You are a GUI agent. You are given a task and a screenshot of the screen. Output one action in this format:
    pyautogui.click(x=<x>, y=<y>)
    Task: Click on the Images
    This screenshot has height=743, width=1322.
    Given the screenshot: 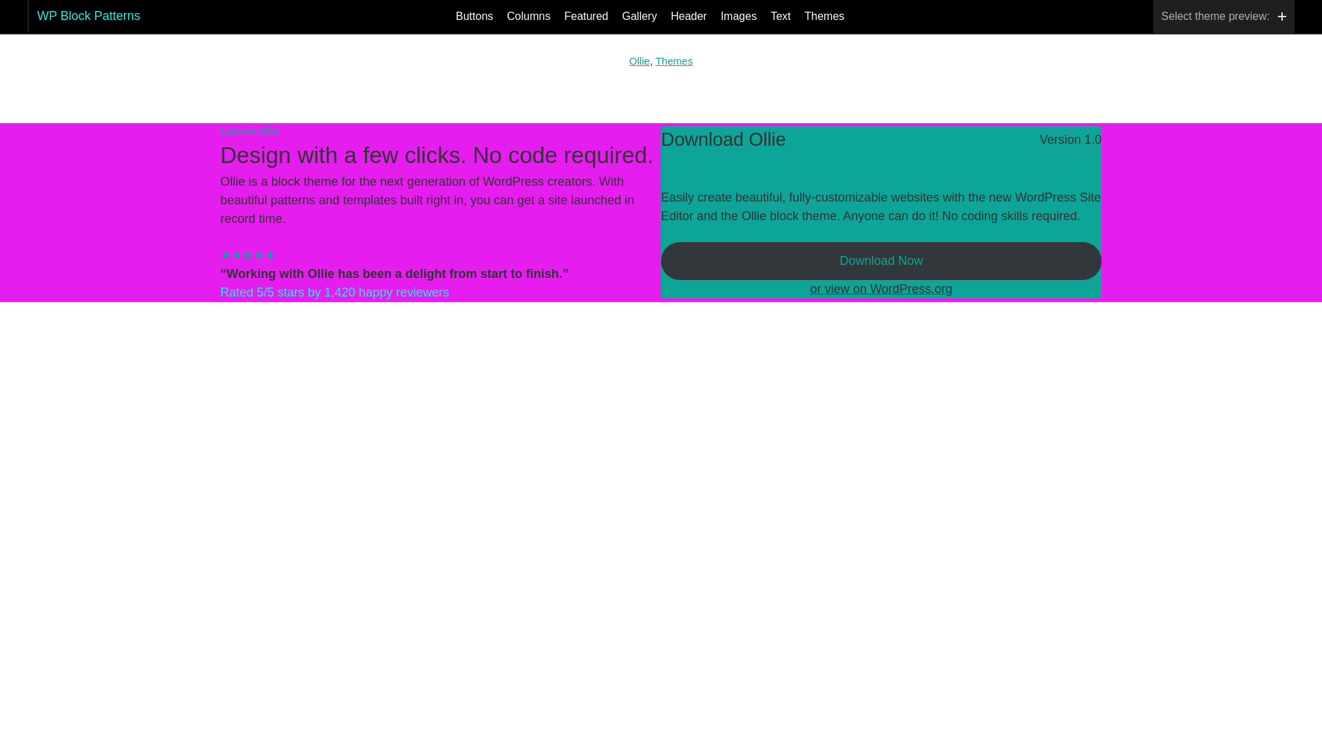 What is the action you would take?
    pyautogui.click(x=738, y=17)
    